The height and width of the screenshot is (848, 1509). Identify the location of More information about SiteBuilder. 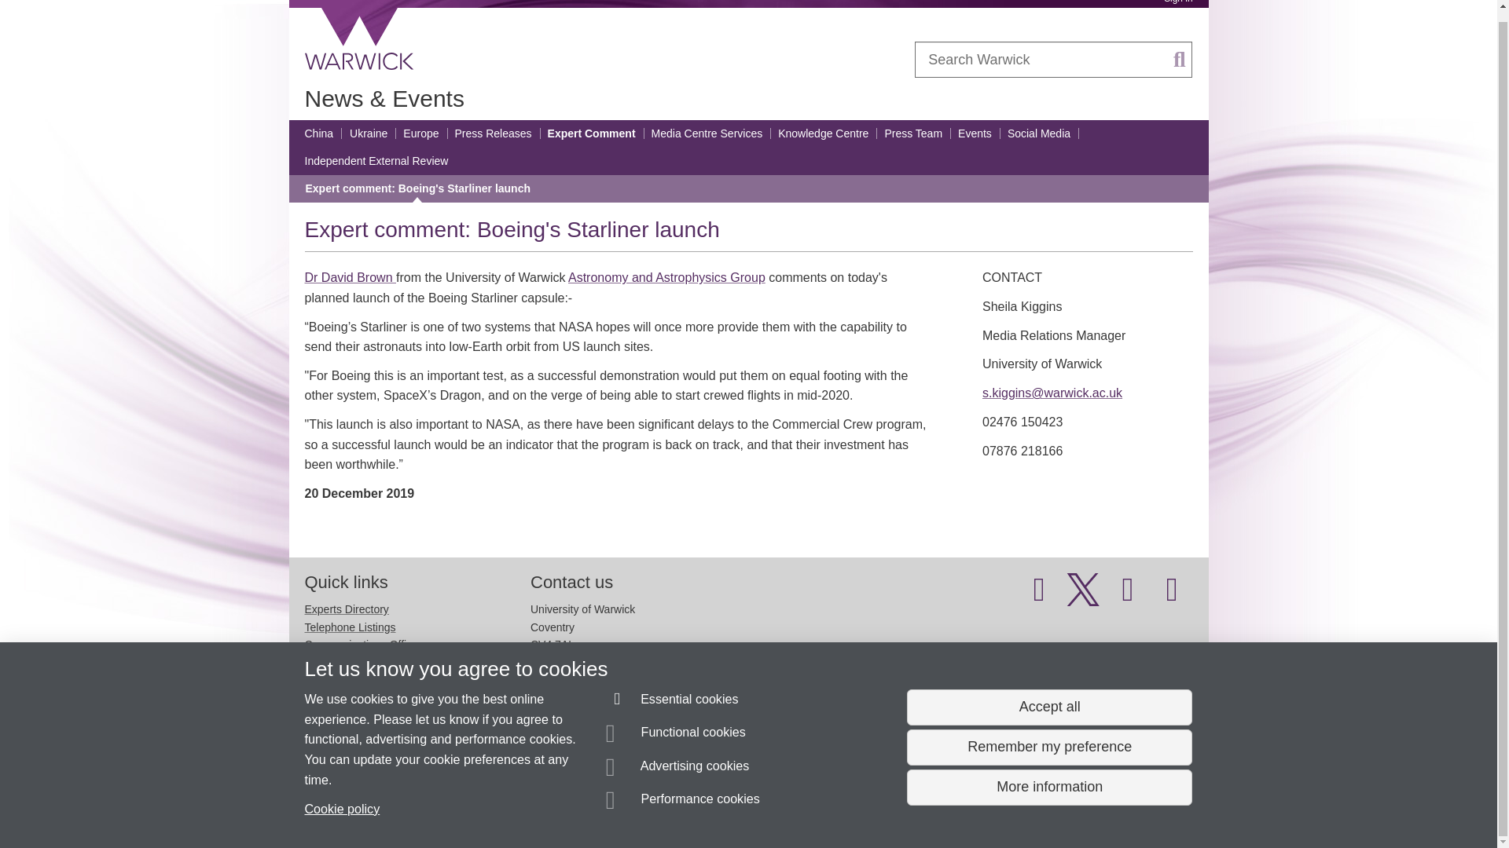
(379, 808).